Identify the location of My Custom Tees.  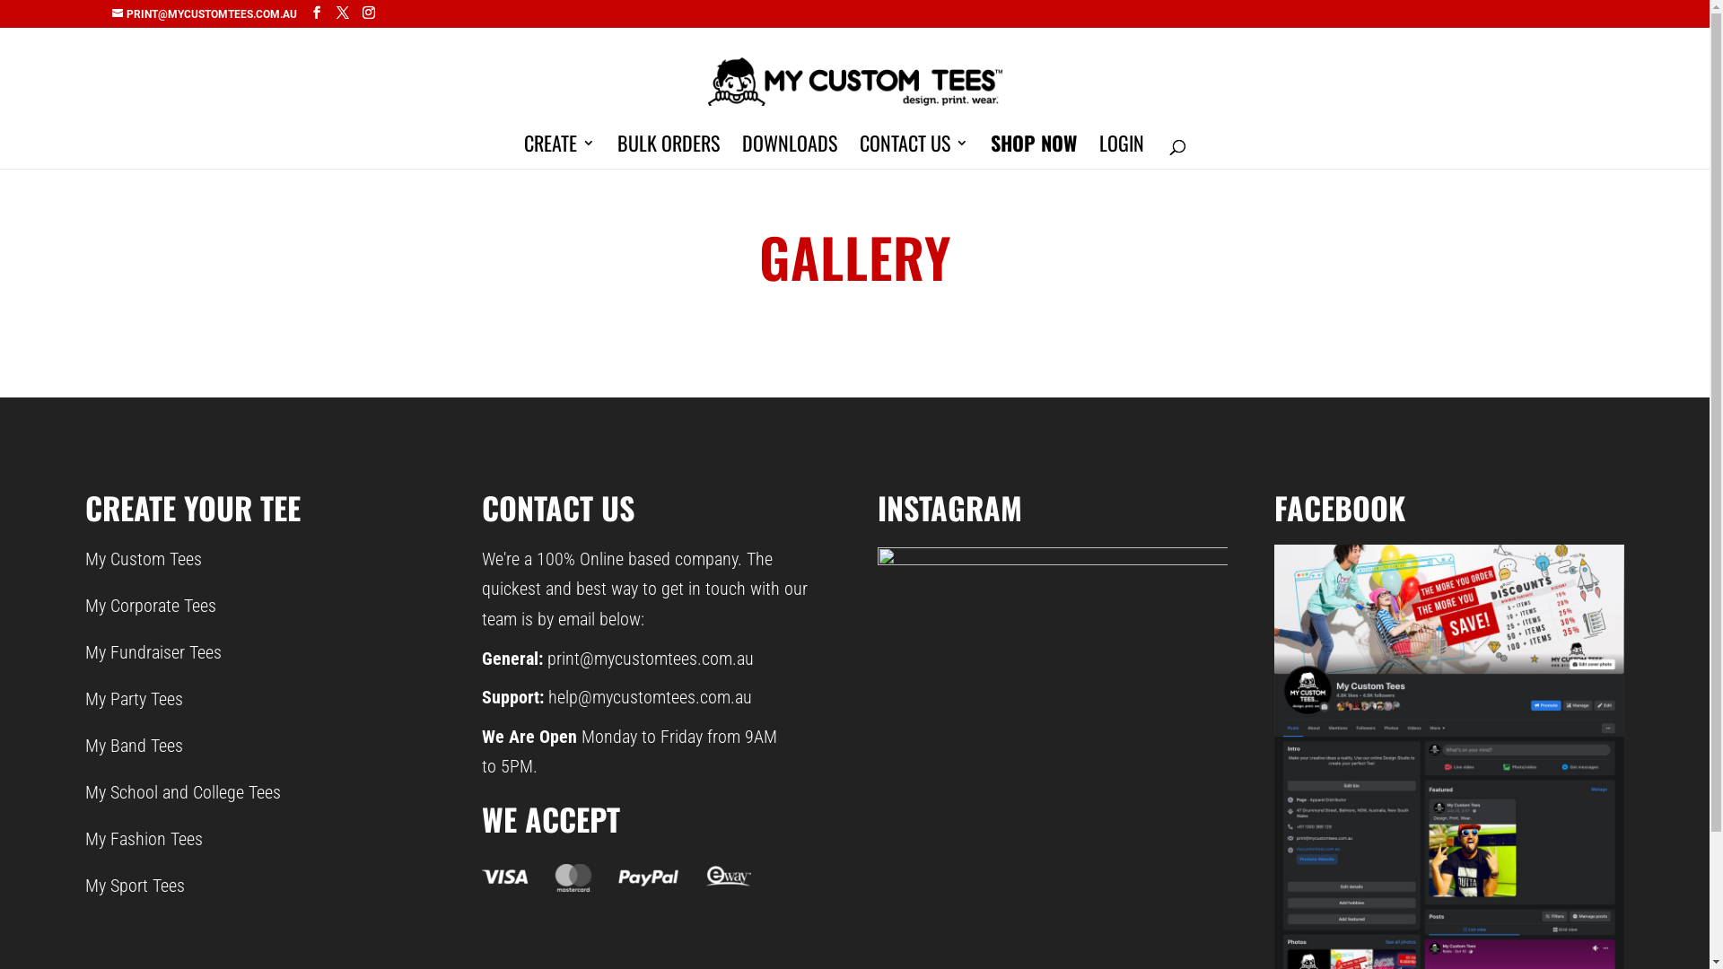
(144, 558).